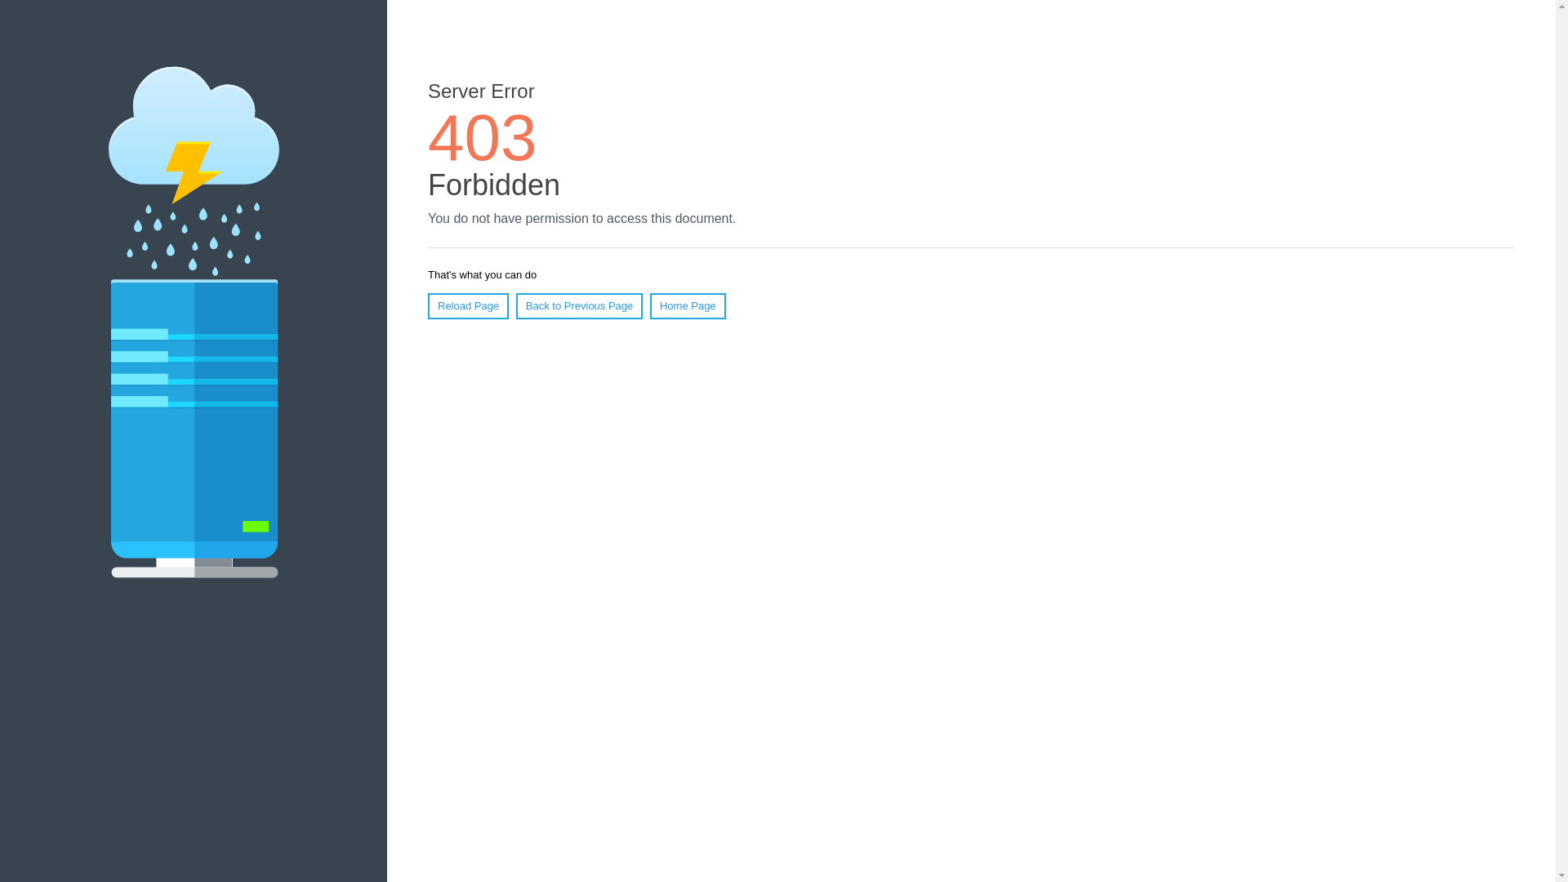 This screenshot has width=1568, height=882. What do you see at coordinates (688, 306) in the screenshot?
I see `Home Page` at bounding box center [688, 306].